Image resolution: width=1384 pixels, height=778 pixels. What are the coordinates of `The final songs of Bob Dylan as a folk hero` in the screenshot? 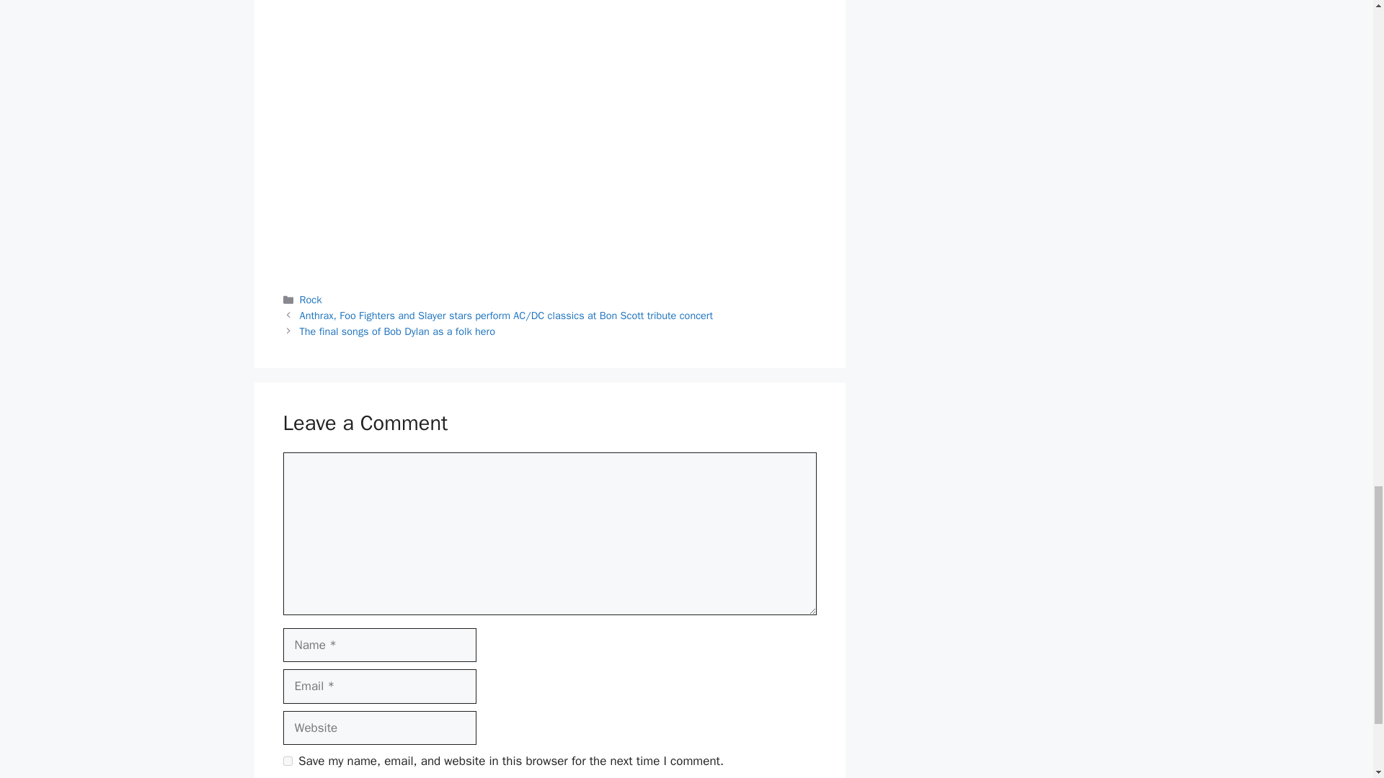 It's located at (398, 331).